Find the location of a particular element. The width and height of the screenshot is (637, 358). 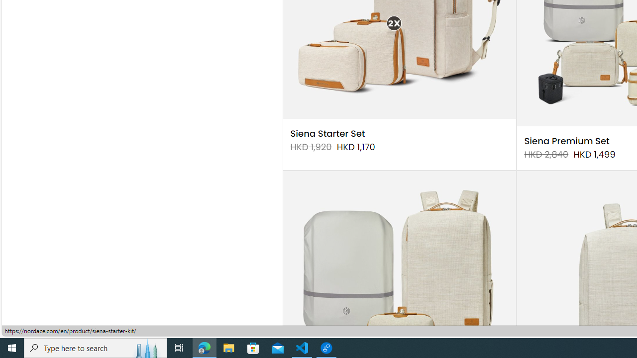

Siena Premium Set is located at coordinates (566, 141).